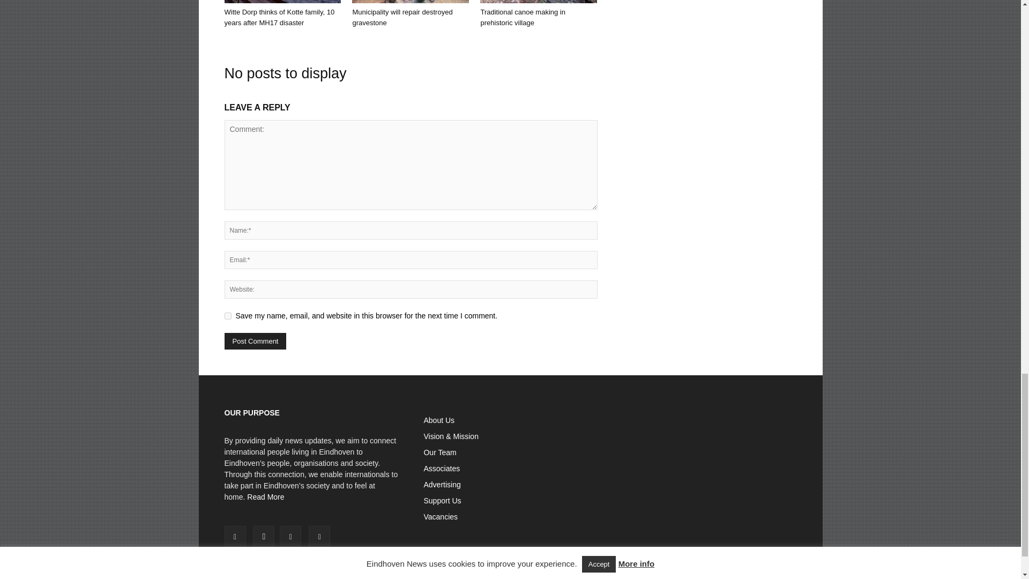  I want to click on yes, so click(227, 316).